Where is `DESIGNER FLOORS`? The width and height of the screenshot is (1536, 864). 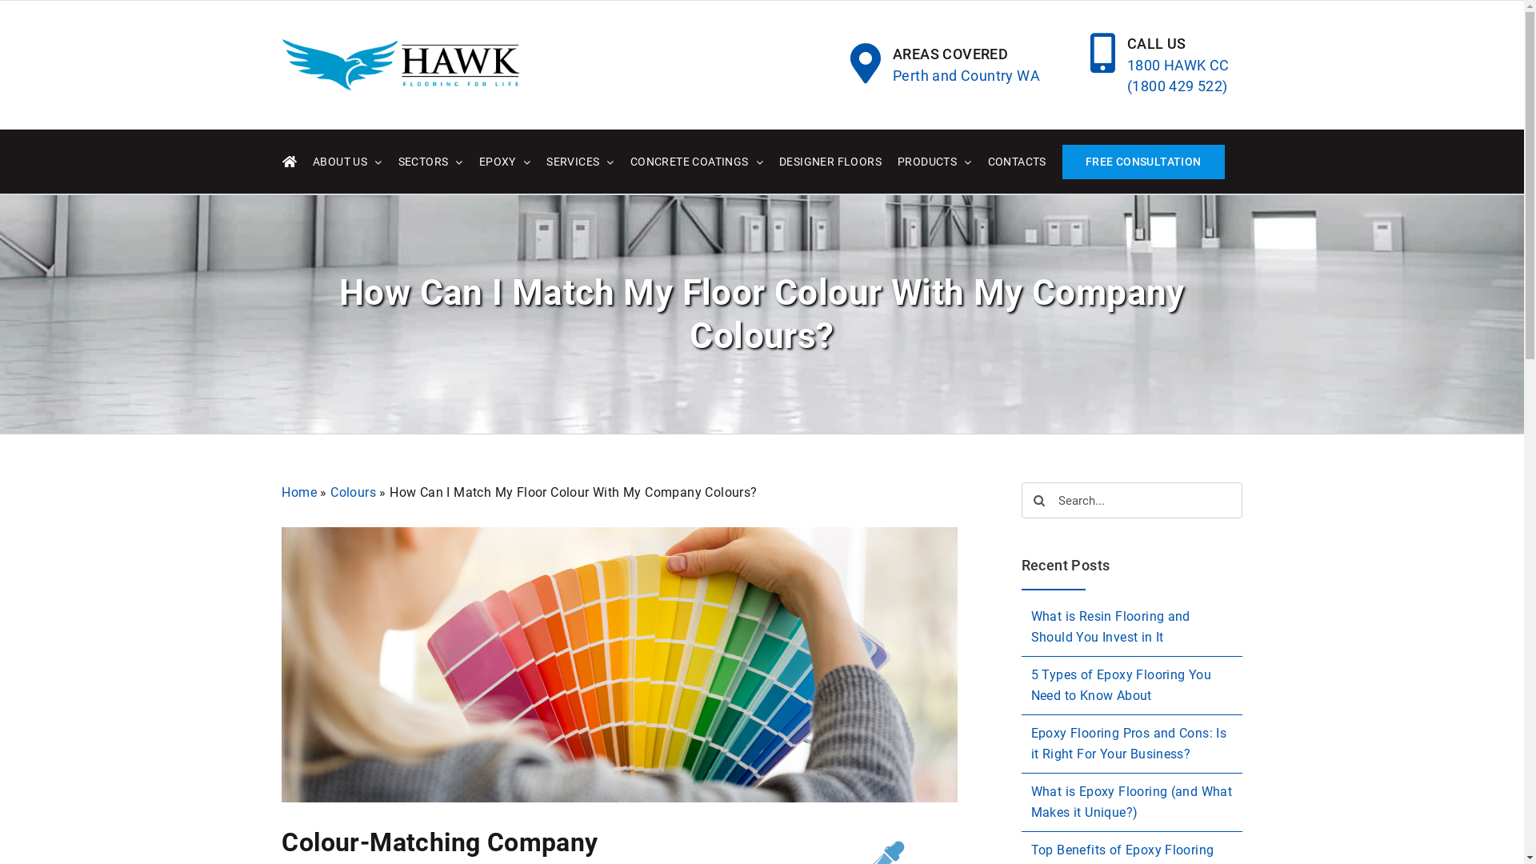 DESIGNER FLOORS is located at coordinates (830, 162).